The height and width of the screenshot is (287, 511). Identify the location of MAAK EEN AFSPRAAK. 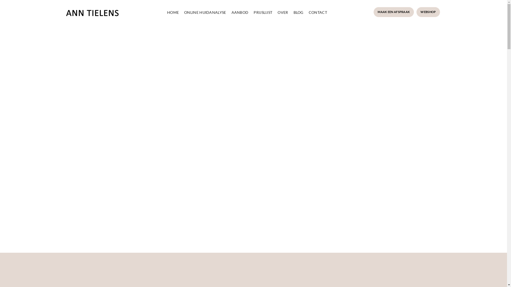
(394, 12).